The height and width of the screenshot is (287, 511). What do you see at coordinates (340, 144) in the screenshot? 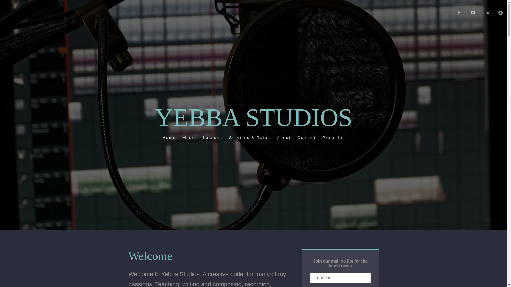
I see `Press Kit` at bounding box center [340, 144].